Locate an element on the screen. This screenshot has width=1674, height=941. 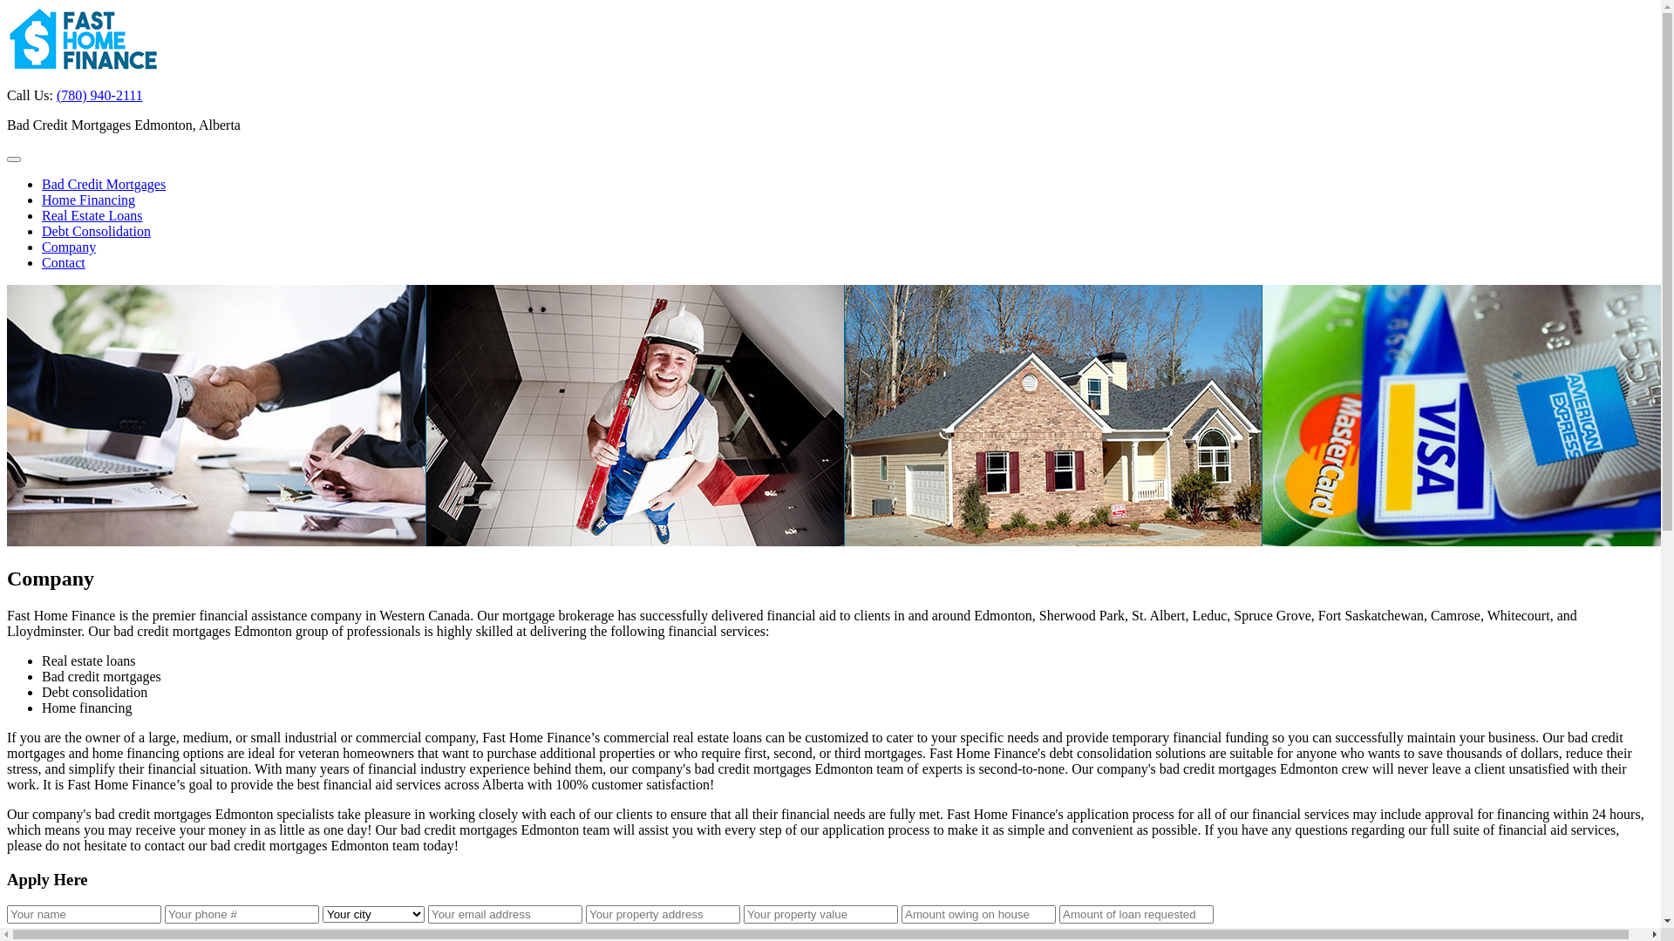
Home Financing is located at coordinates (89, 200).